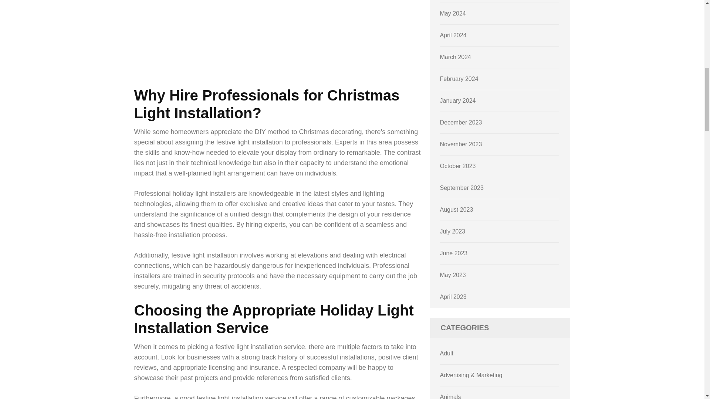 Image resolution: width=710 pixels, height=399 pixels. What do you see at coordinates (458, 100) in the screenshot?
I see `January 2024` at bounding box center [458, 100].